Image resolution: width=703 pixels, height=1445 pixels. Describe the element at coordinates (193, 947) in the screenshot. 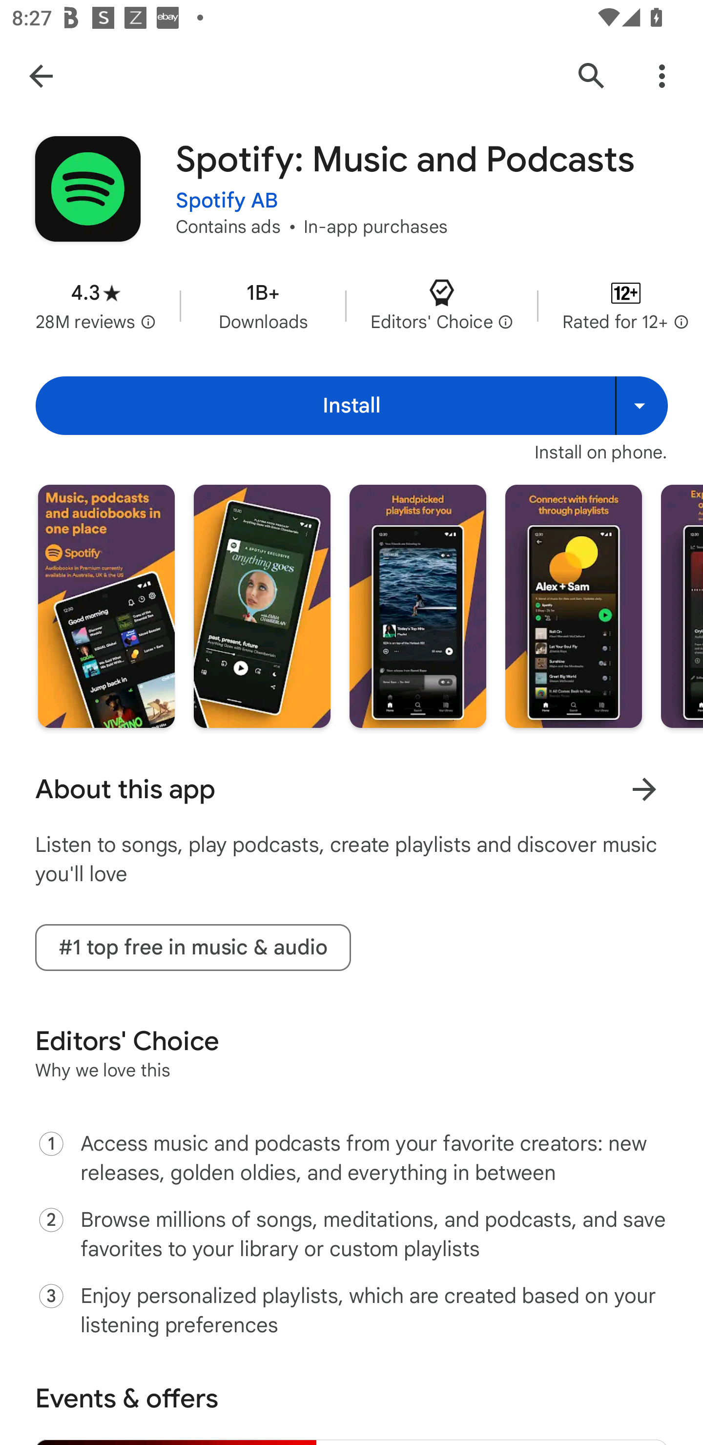

I see `#1 top free in music & audio tag` at that location.